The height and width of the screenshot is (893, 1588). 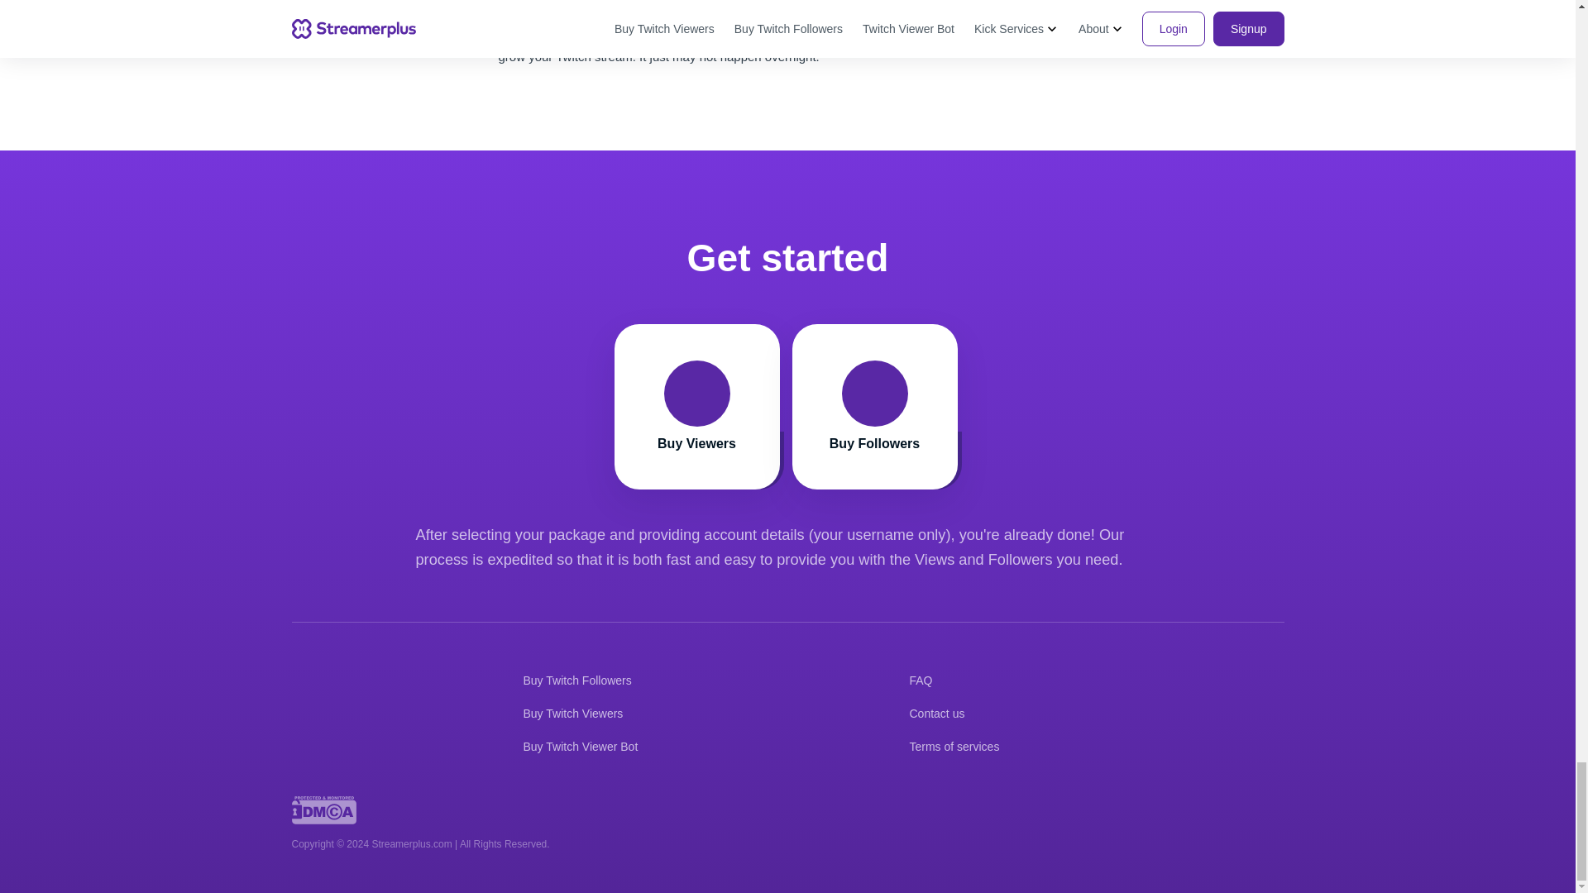 I want to click on Buy Twitch Viewers, so click(x=582, y=680).